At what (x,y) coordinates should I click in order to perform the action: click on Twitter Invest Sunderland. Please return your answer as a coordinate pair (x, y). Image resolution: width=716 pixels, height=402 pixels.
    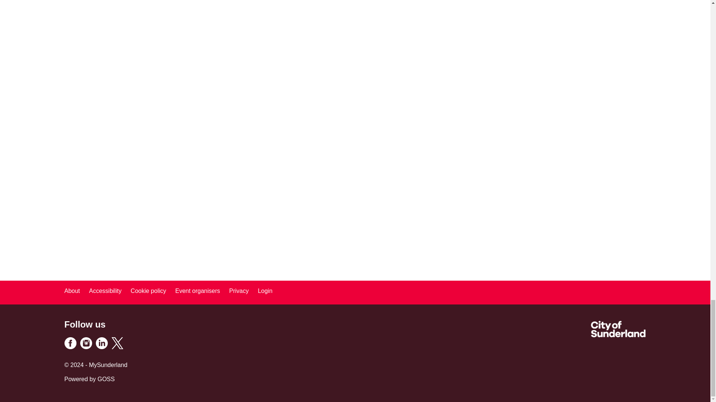
    Looking at the image, I should click on (117, 347).